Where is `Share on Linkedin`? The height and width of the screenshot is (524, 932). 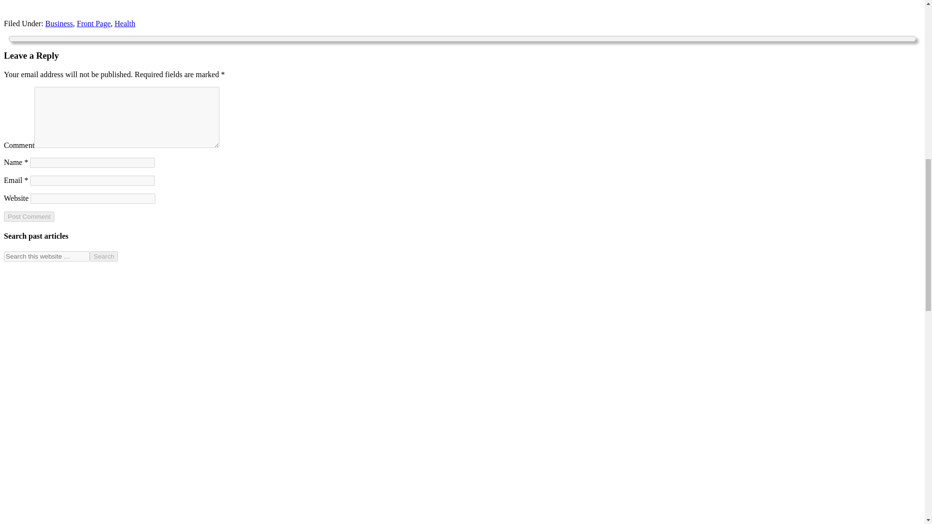 Share on Linkedin is located at coordinates (144, 5).